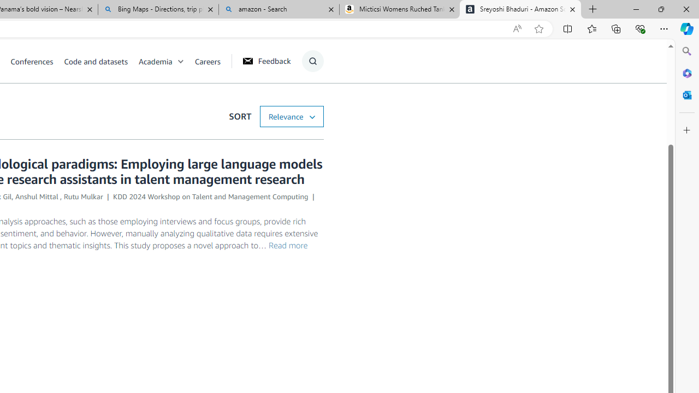 This screenshot has width=699, height=393. What do you see at coordinates (572, 9) in the screenshot?
I see `Close tab` at bounding box center [572, 9].